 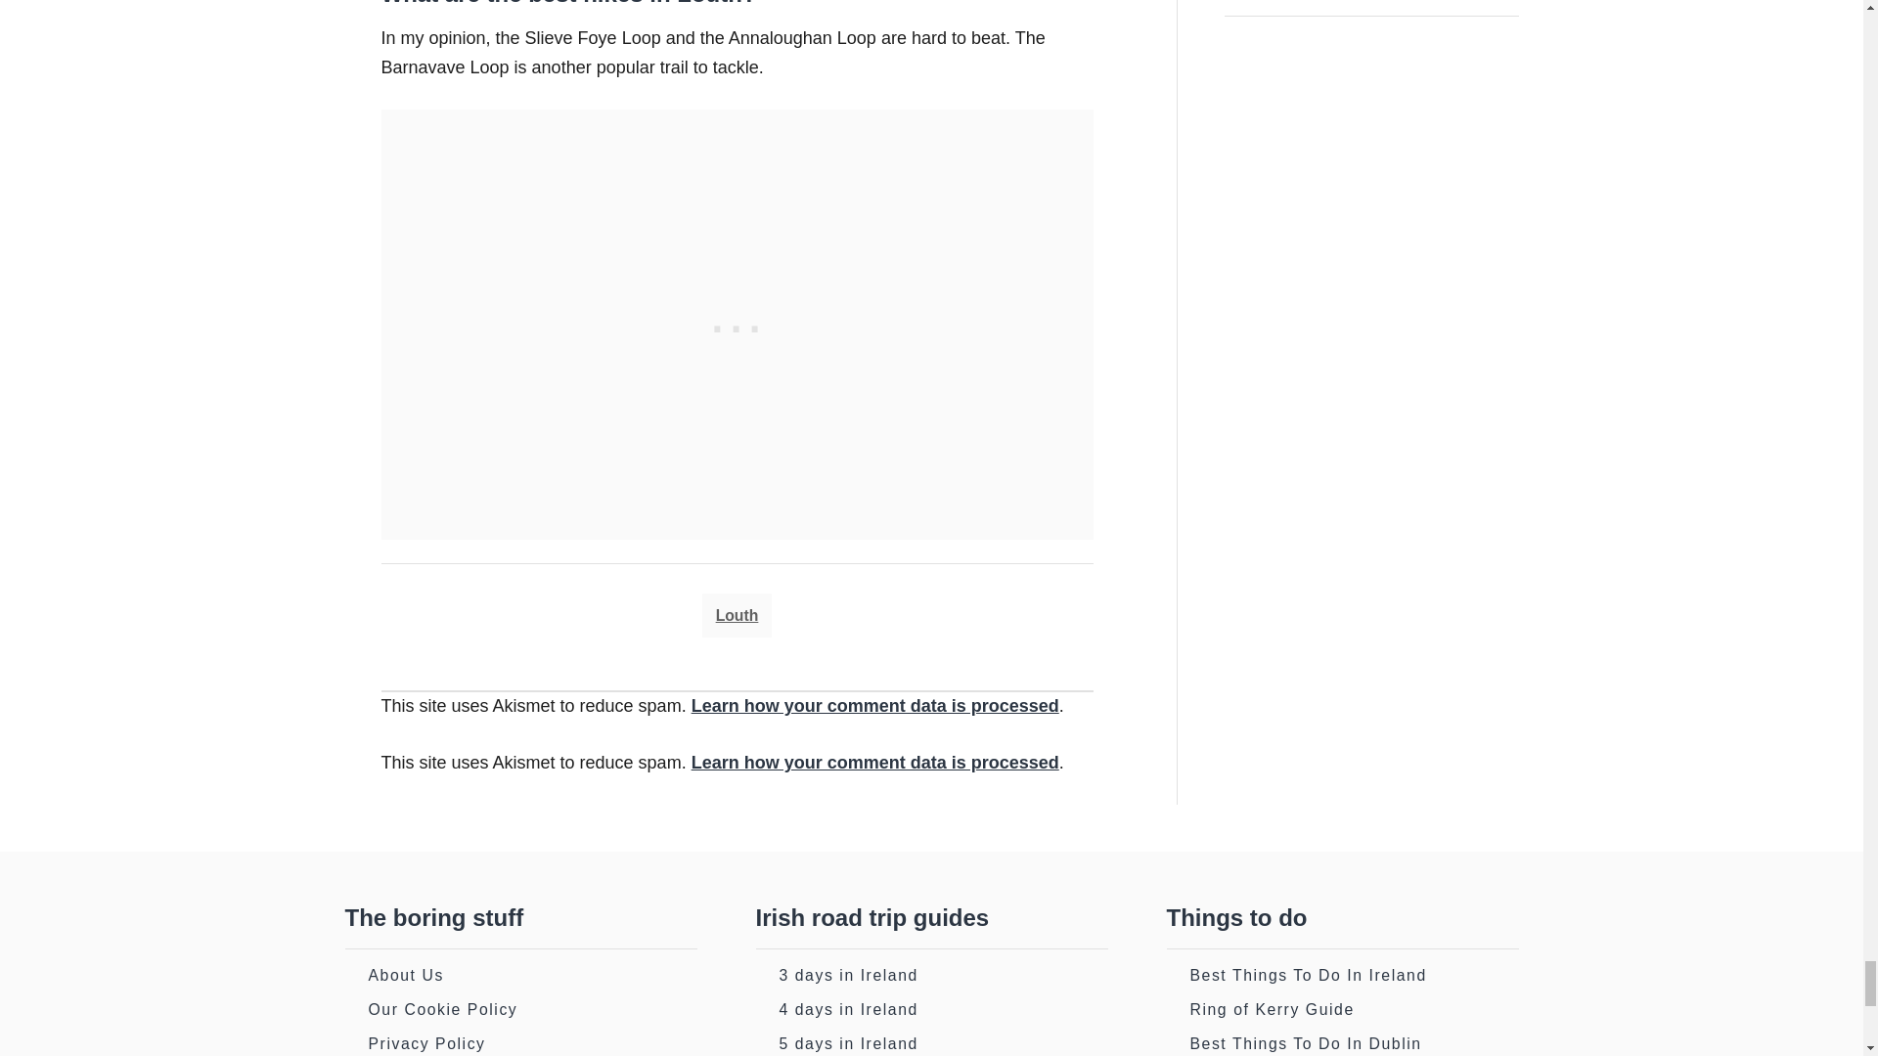 I want to click on Learn how your comment data is processed, so click(x=874, y=706).